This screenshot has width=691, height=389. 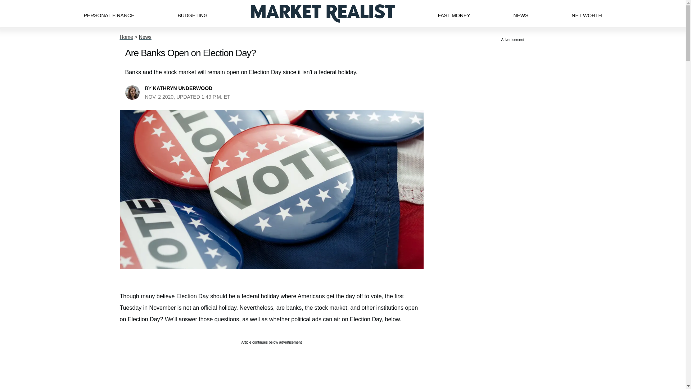 What do you see at coordinates (182, 88) in the screenshot?
I see `KATHRYN UNDERWOOD` at bounding box center [182, 88].